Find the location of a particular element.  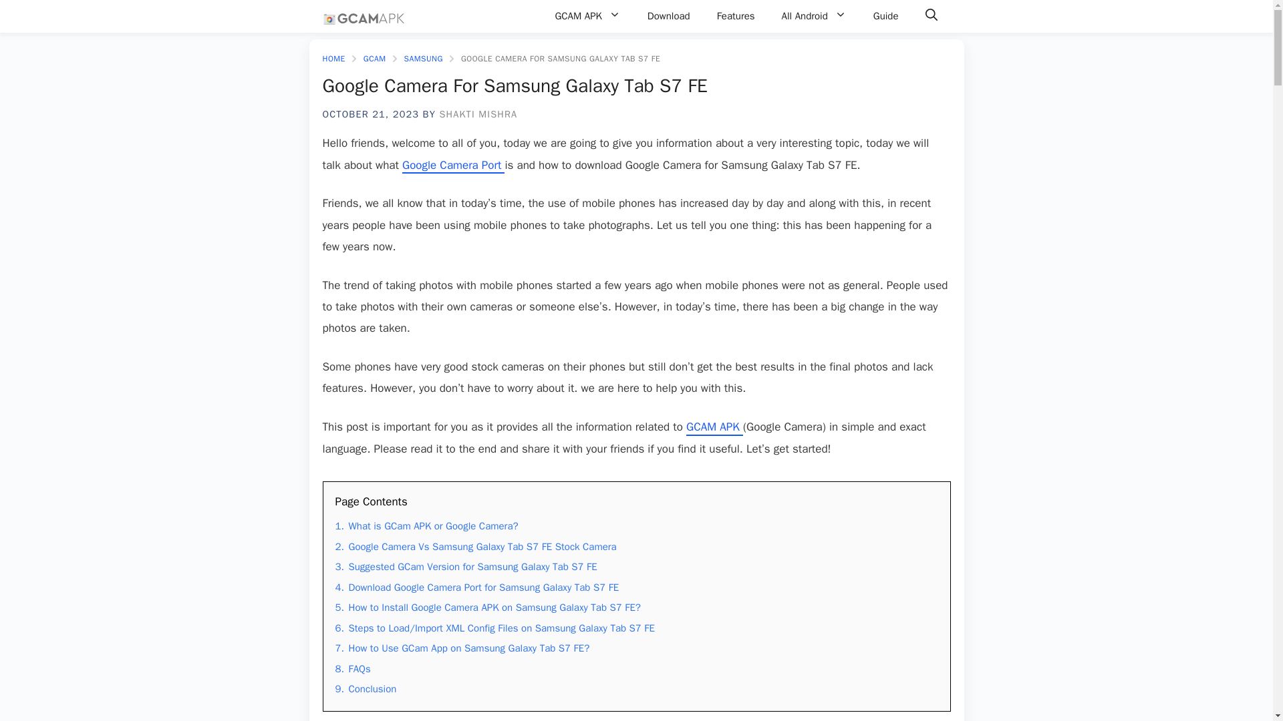

SHAKTI MISHRA is located at coordinates (477, 114).